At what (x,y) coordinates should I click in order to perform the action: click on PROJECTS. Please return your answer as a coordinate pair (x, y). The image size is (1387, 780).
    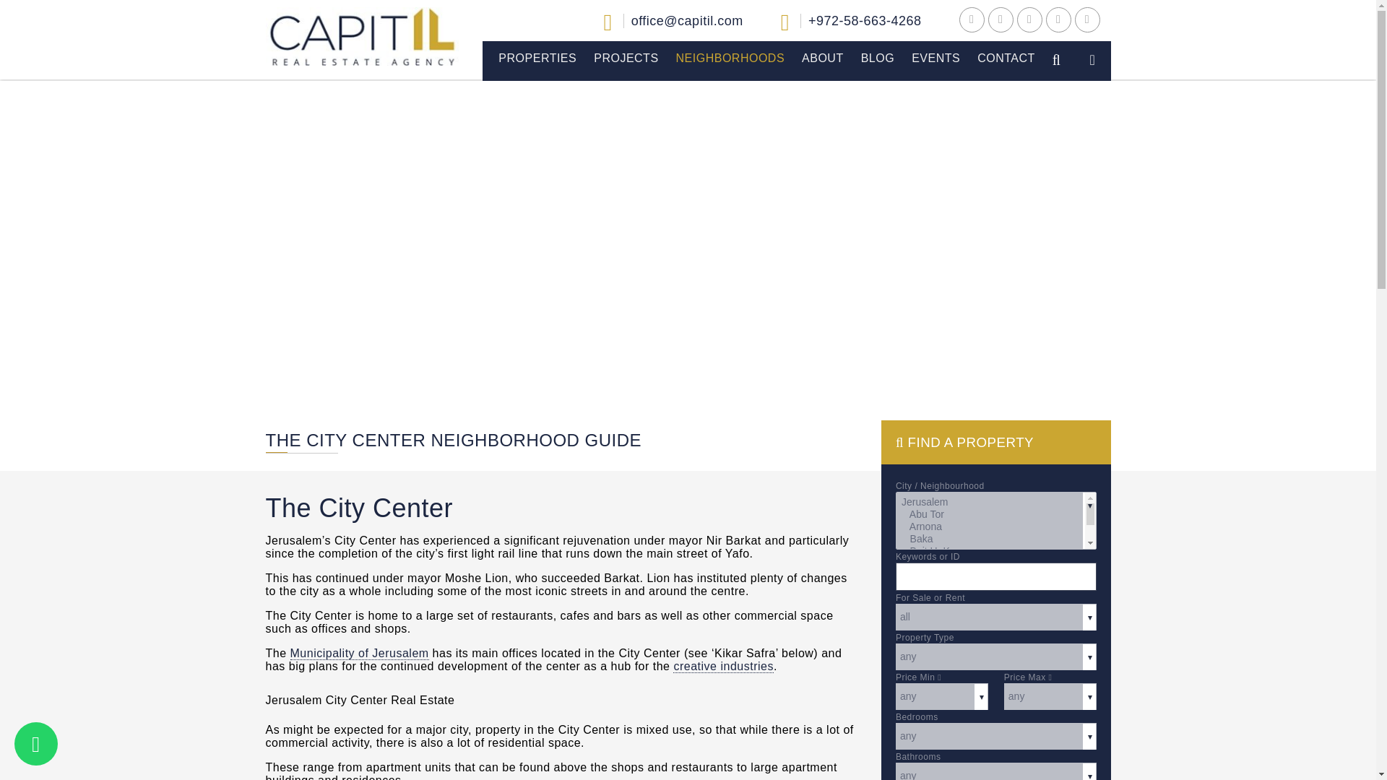
    Looking at the image, I should click on (626, 58).